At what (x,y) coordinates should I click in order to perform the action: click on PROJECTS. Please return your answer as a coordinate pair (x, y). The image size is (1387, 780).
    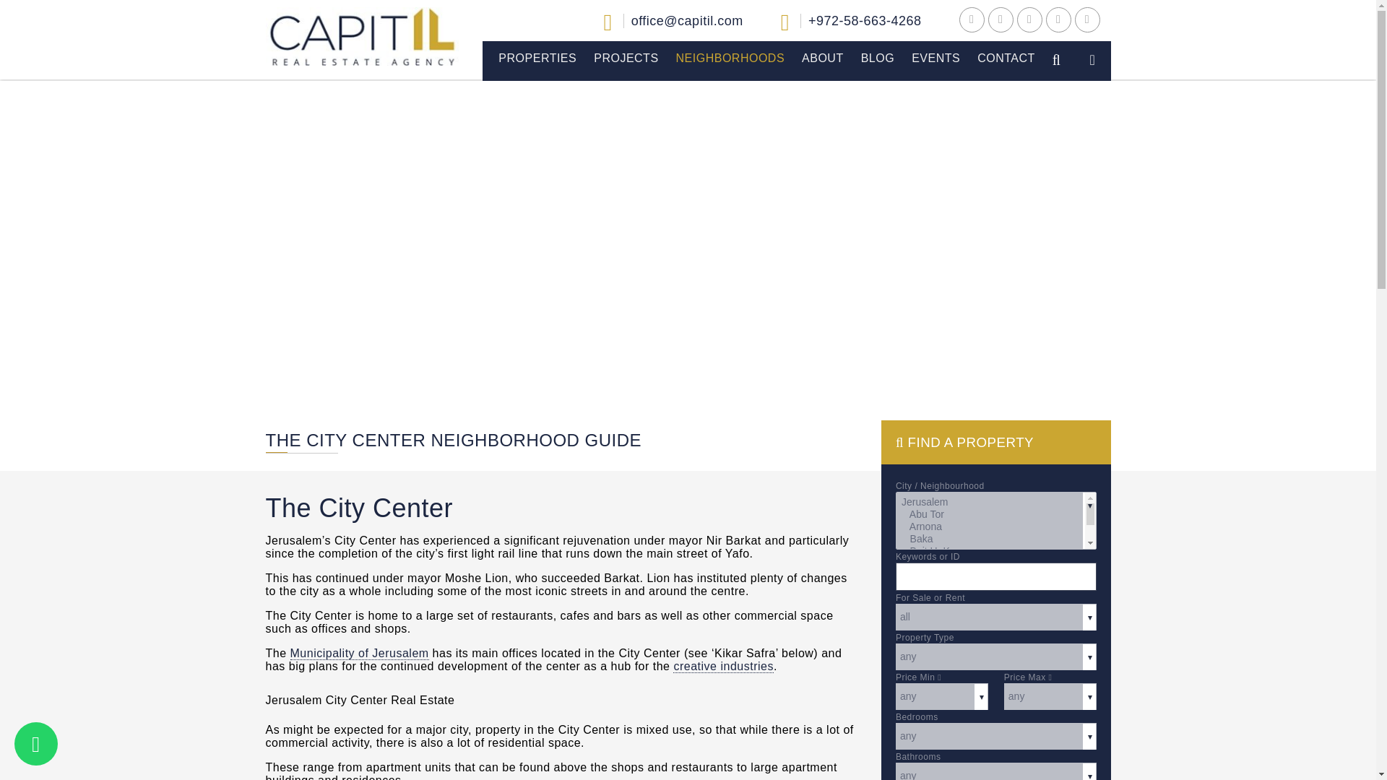
    Looking at the image, I should click on (626, 58).